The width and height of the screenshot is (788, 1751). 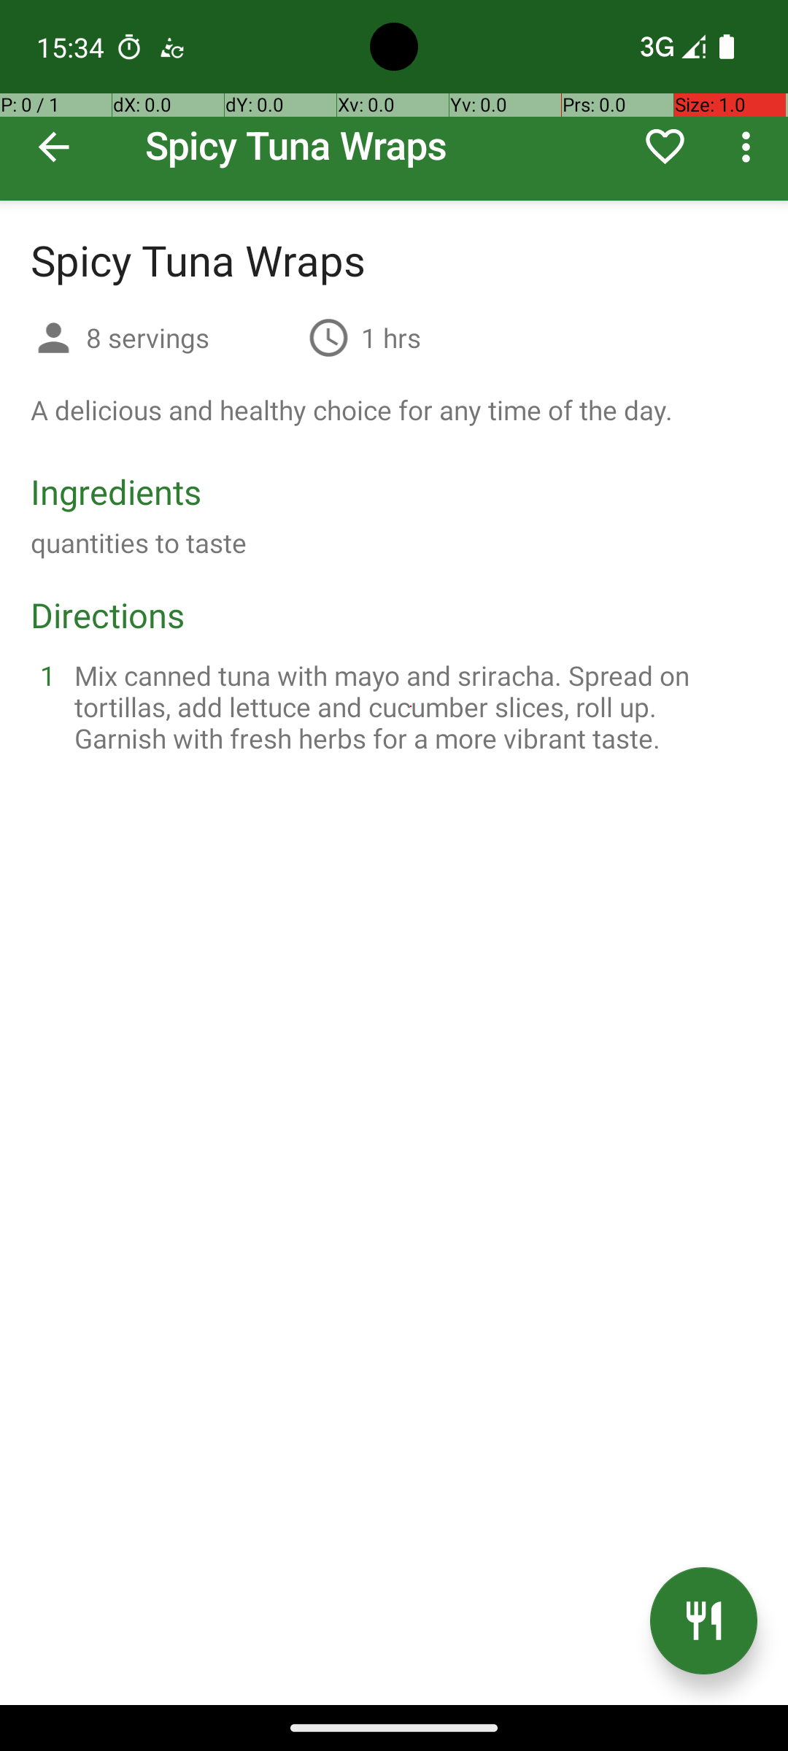 I want to click on Spicy Tuna Wraps, so click(x=394, y=101).